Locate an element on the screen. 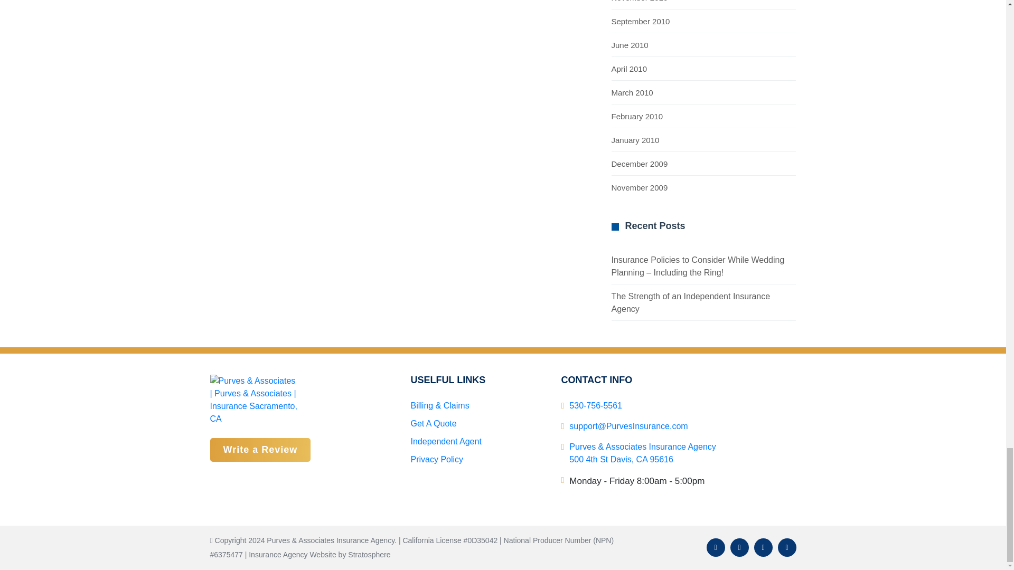 Image resolution: width=1014 pixels, height=570 pixels. Twitter is located at coordinates (739, 547).